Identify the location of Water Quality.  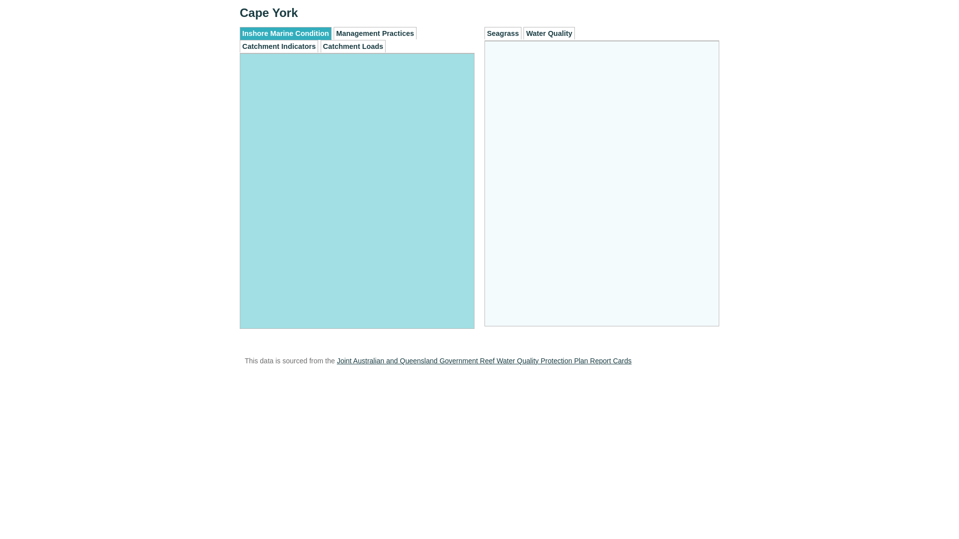
(549, 33).